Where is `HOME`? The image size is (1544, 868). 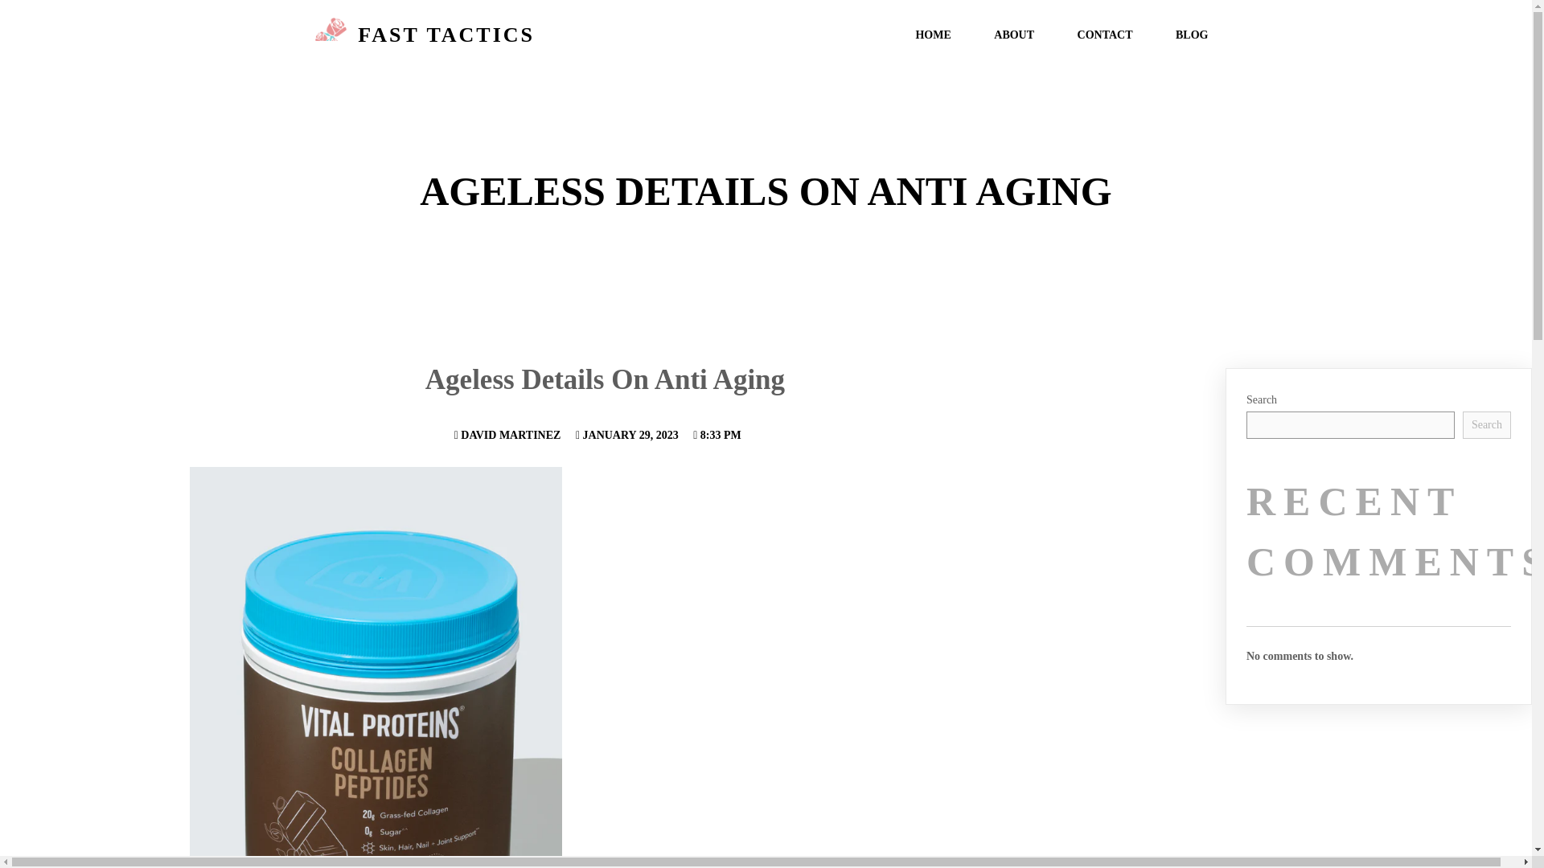
HOME is located at coordinates (933, 35).